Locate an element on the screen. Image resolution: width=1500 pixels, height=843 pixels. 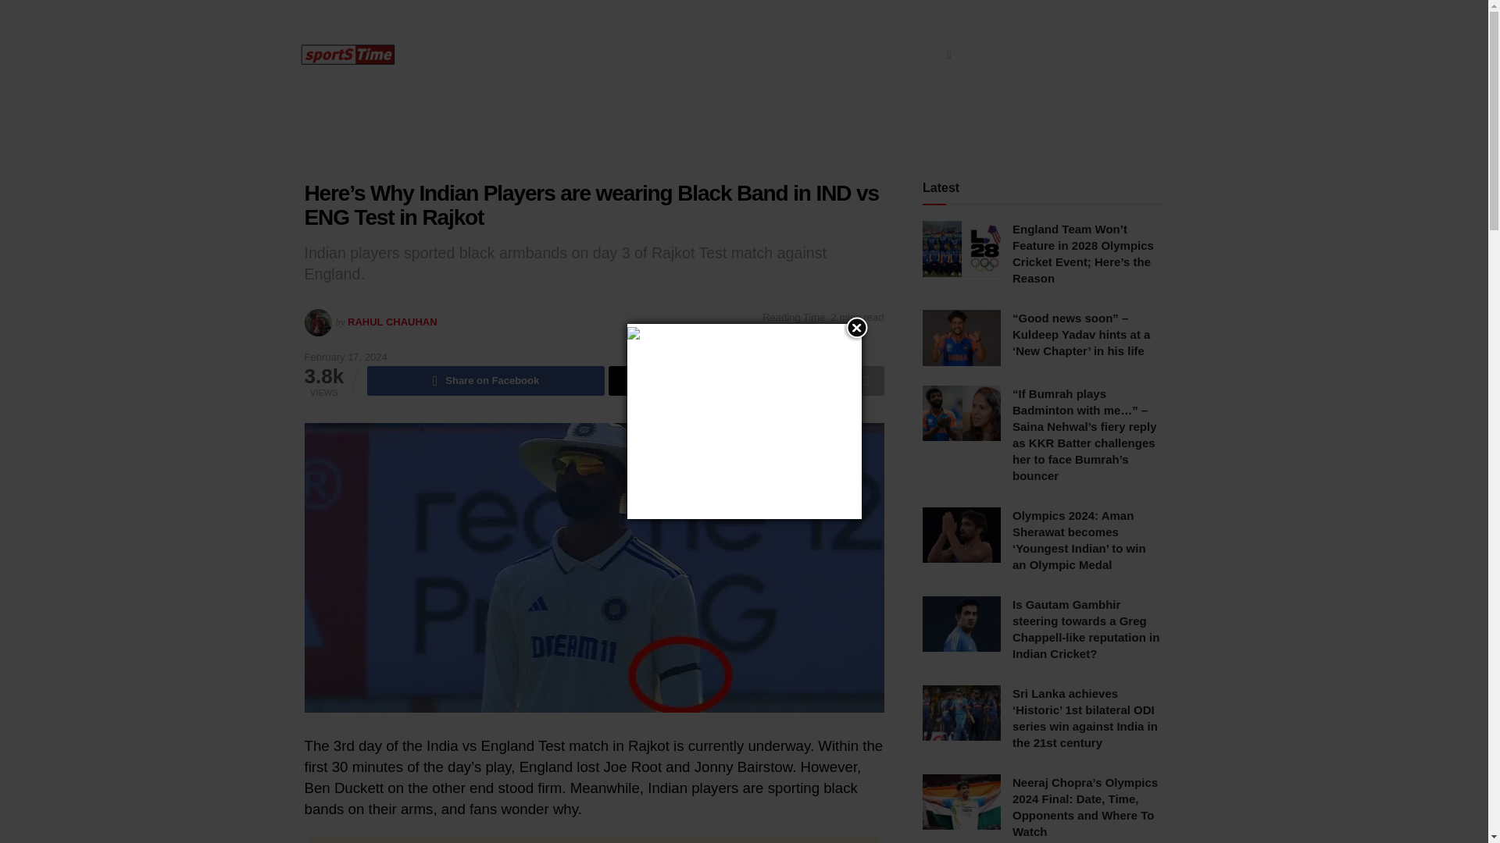
RAHUL CHAUHAN is located at coordinates (392, 322).